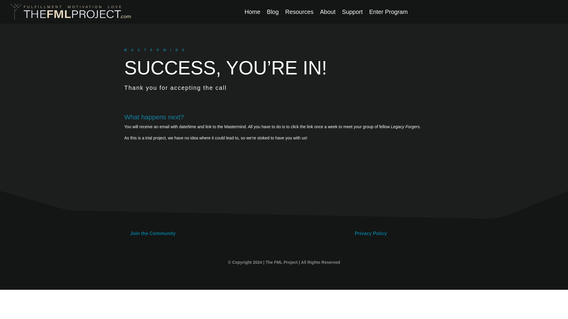  I want to click on Home, so click(252, 13).